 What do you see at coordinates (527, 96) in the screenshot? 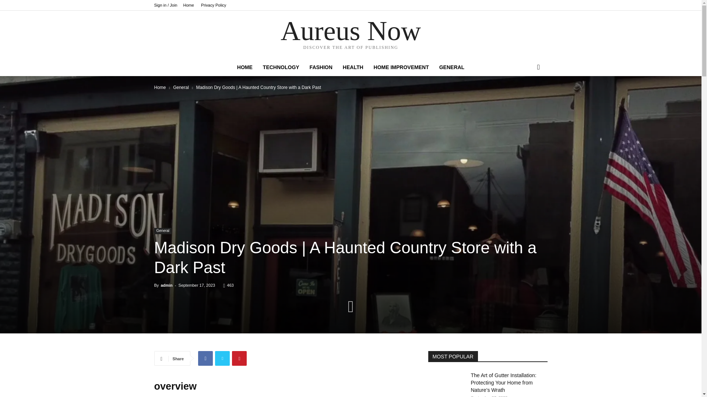
I see `Search` at bounding box center [527, 96].